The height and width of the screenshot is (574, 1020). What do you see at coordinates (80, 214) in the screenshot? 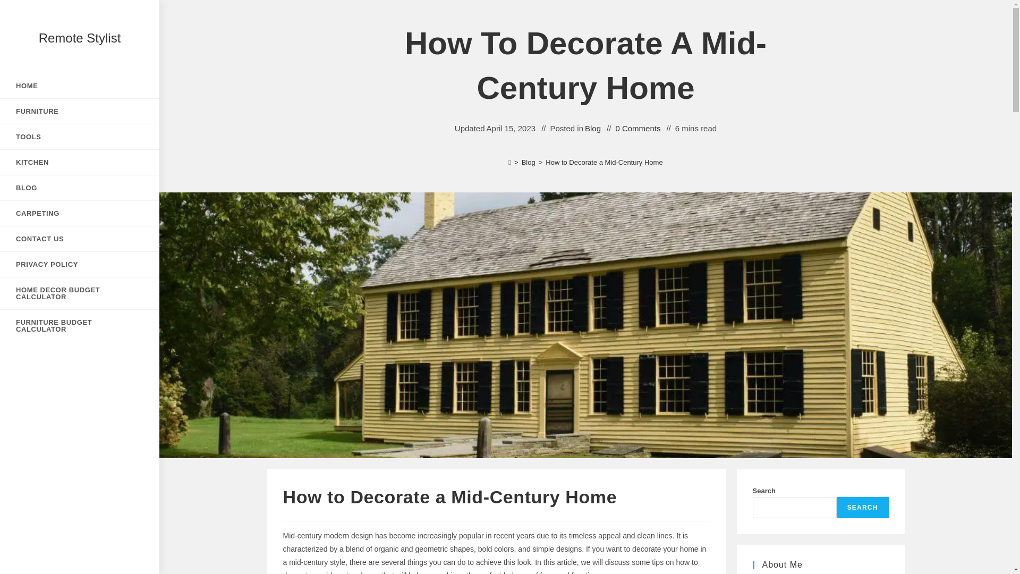
I see `CARPETING` at bounding box center [80, 214].